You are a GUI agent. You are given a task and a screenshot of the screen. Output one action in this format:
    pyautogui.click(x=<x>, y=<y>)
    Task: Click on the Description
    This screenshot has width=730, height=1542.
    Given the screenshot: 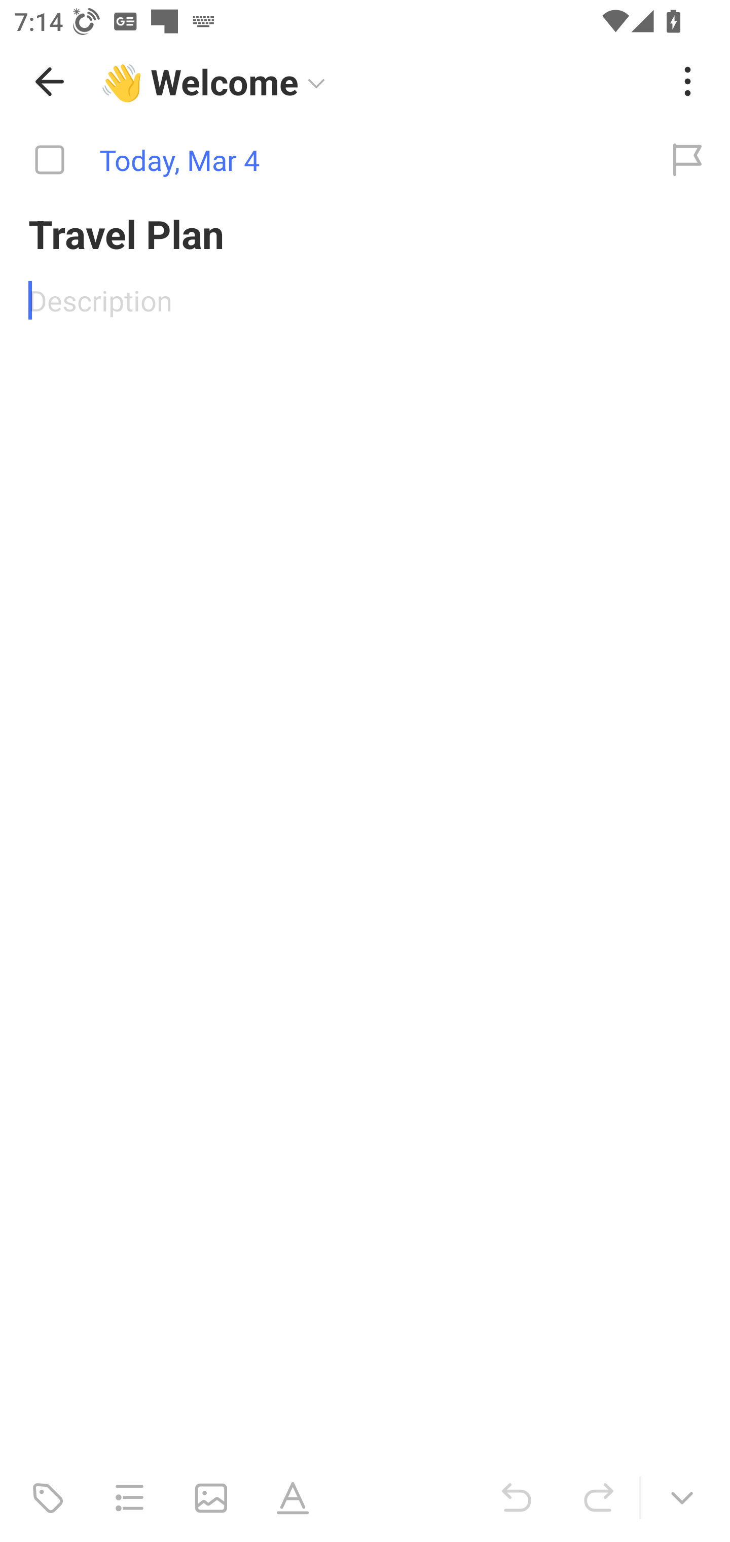 What is the action you would take?
    pyautogui.click(x=365, y=300)
    